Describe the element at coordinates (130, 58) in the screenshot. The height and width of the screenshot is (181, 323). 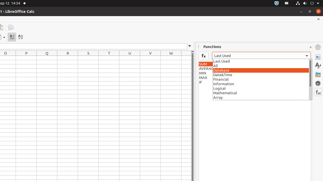
I see `U1` at that location.